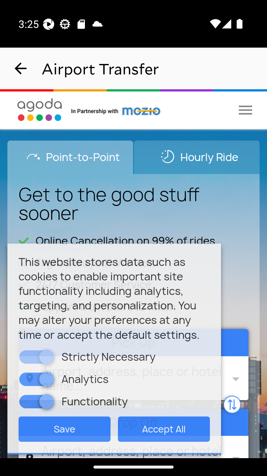  I want to click on agoda.mozio, so click(116, 110).